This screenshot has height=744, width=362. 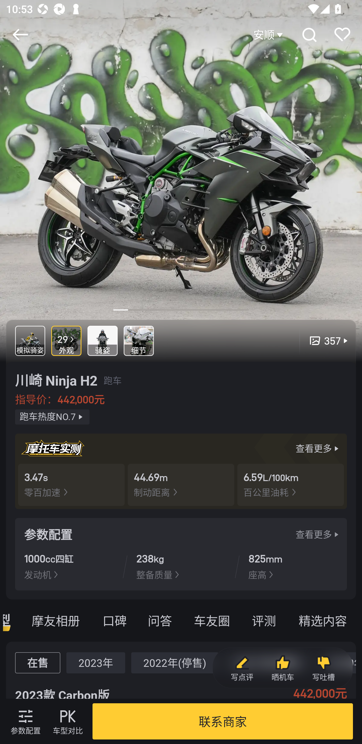 What do you see at coordinates (56, 620) in the screenshot?
I see `摩友相册` at bounding box center [56, 620].